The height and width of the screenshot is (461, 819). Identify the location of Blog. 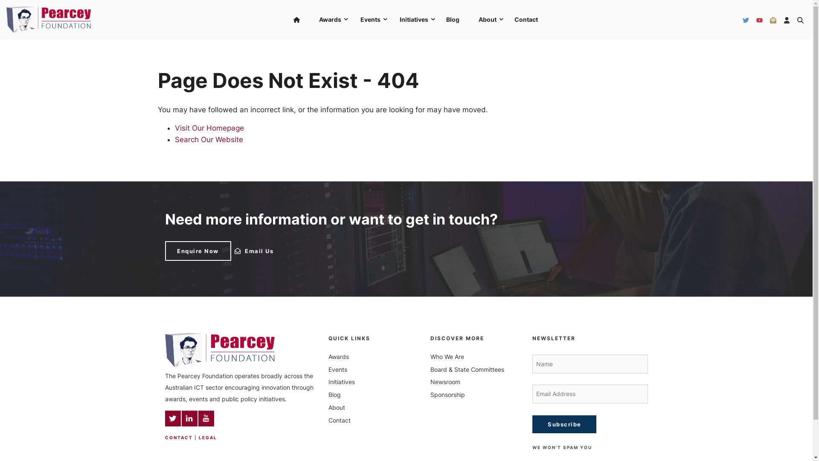
(453, 20).